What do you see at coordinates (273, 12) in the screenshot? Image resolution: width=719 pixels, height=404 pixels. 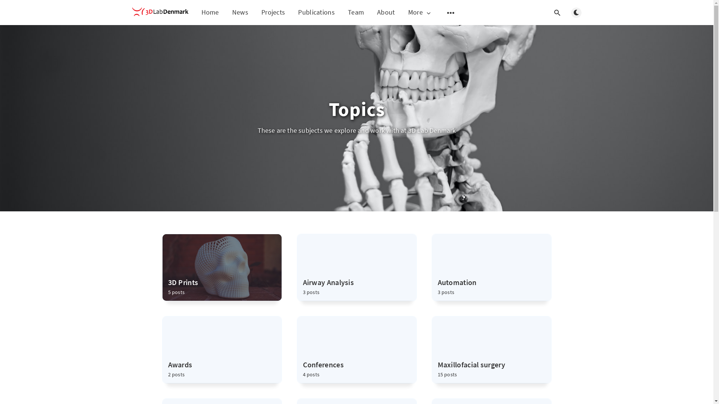 I see `Projects` at bounding box center [273, 12].